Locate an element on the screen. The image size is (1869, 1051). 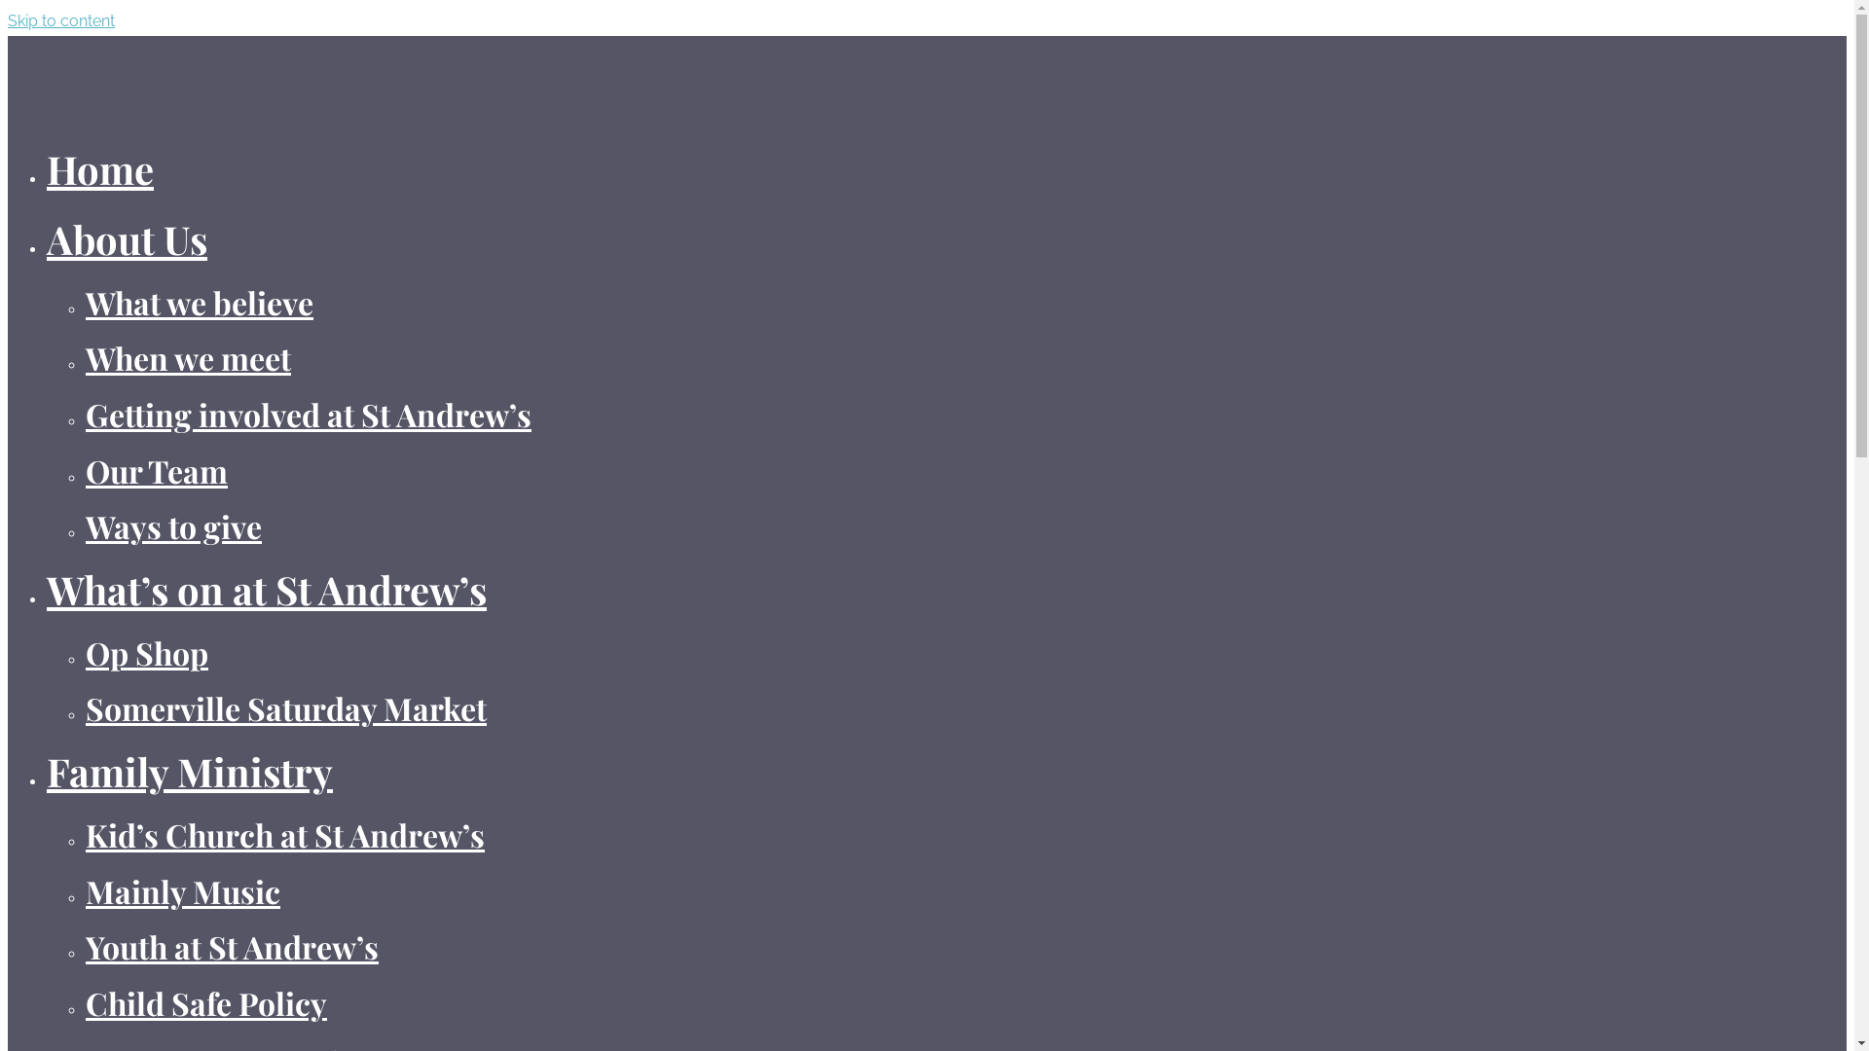
What we believe is located at coordinates (200, 302).